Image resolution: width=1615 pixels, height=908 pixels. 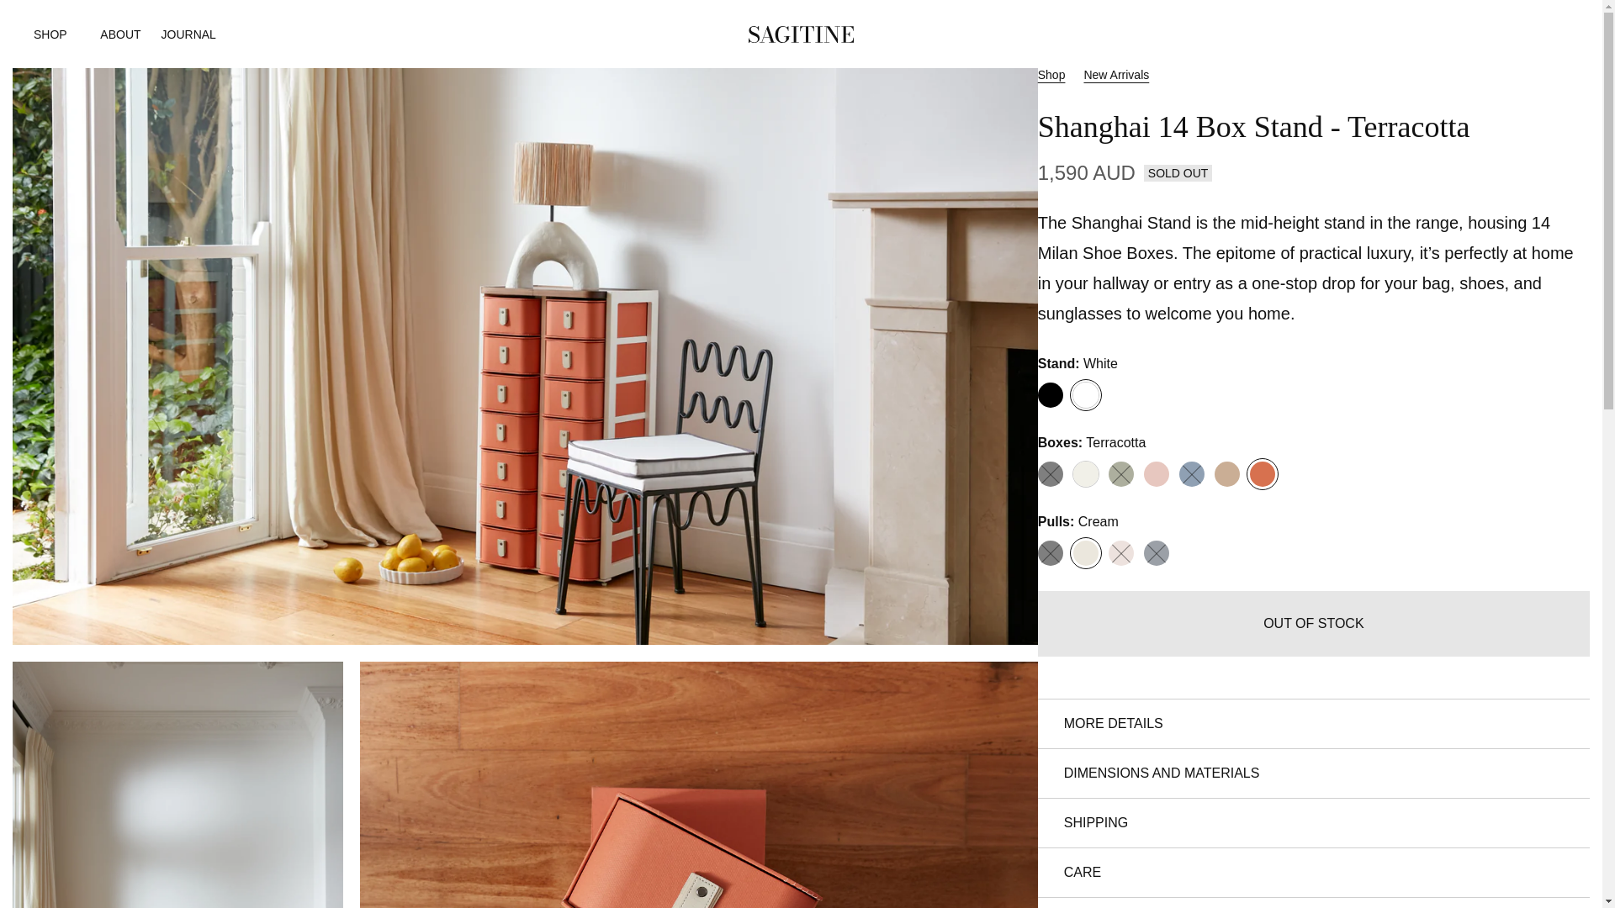 What do you see at coordinates (1115, 75) in the screenshot?
I see `New Arrivals` at bounding box center [1115, 75].